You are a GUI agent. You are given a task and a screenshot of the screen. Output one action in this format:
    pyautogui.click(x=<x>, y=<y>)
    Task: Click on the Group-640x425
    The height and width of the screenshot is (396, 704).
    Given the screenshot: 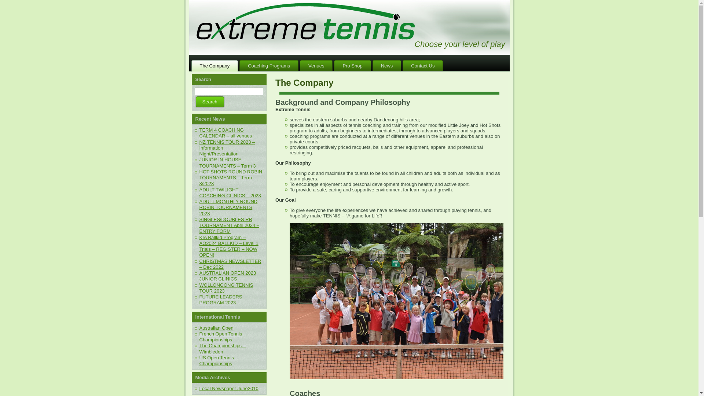 What is the action you would take?
    pyautogui.click(x=407, y=301)
    